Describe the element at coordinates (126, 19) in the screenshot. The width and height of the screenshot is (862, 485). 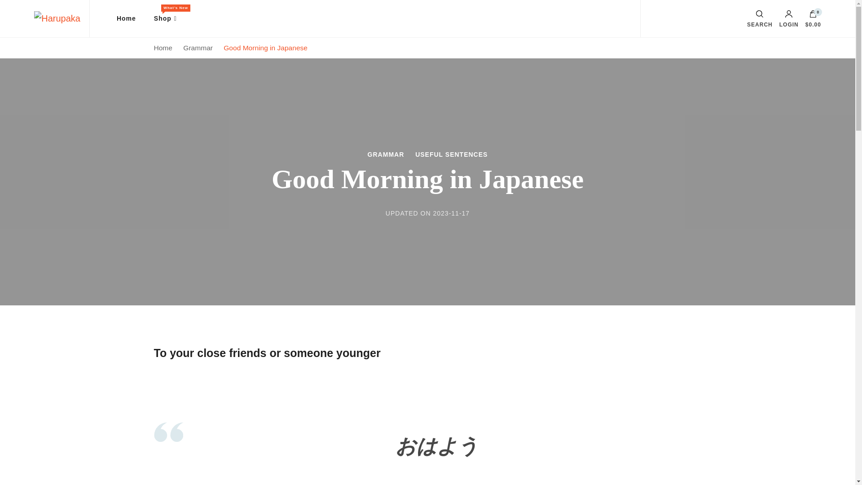
I see `Home` at that location.